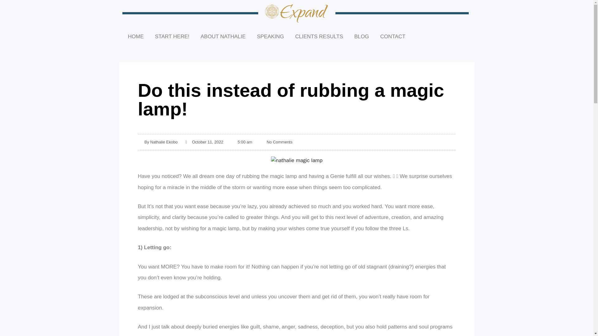 This screenshot has width=598, height=336. I want to click on nathalie magic lamp, so click(297, 161).